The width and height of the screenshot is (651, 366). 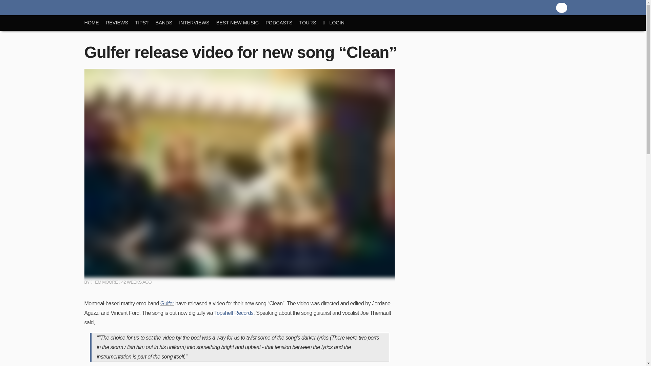 What do you see at coordinates (241, 23) in the screenshot?
I see `Best New Music` at bounding box center [241, 23].